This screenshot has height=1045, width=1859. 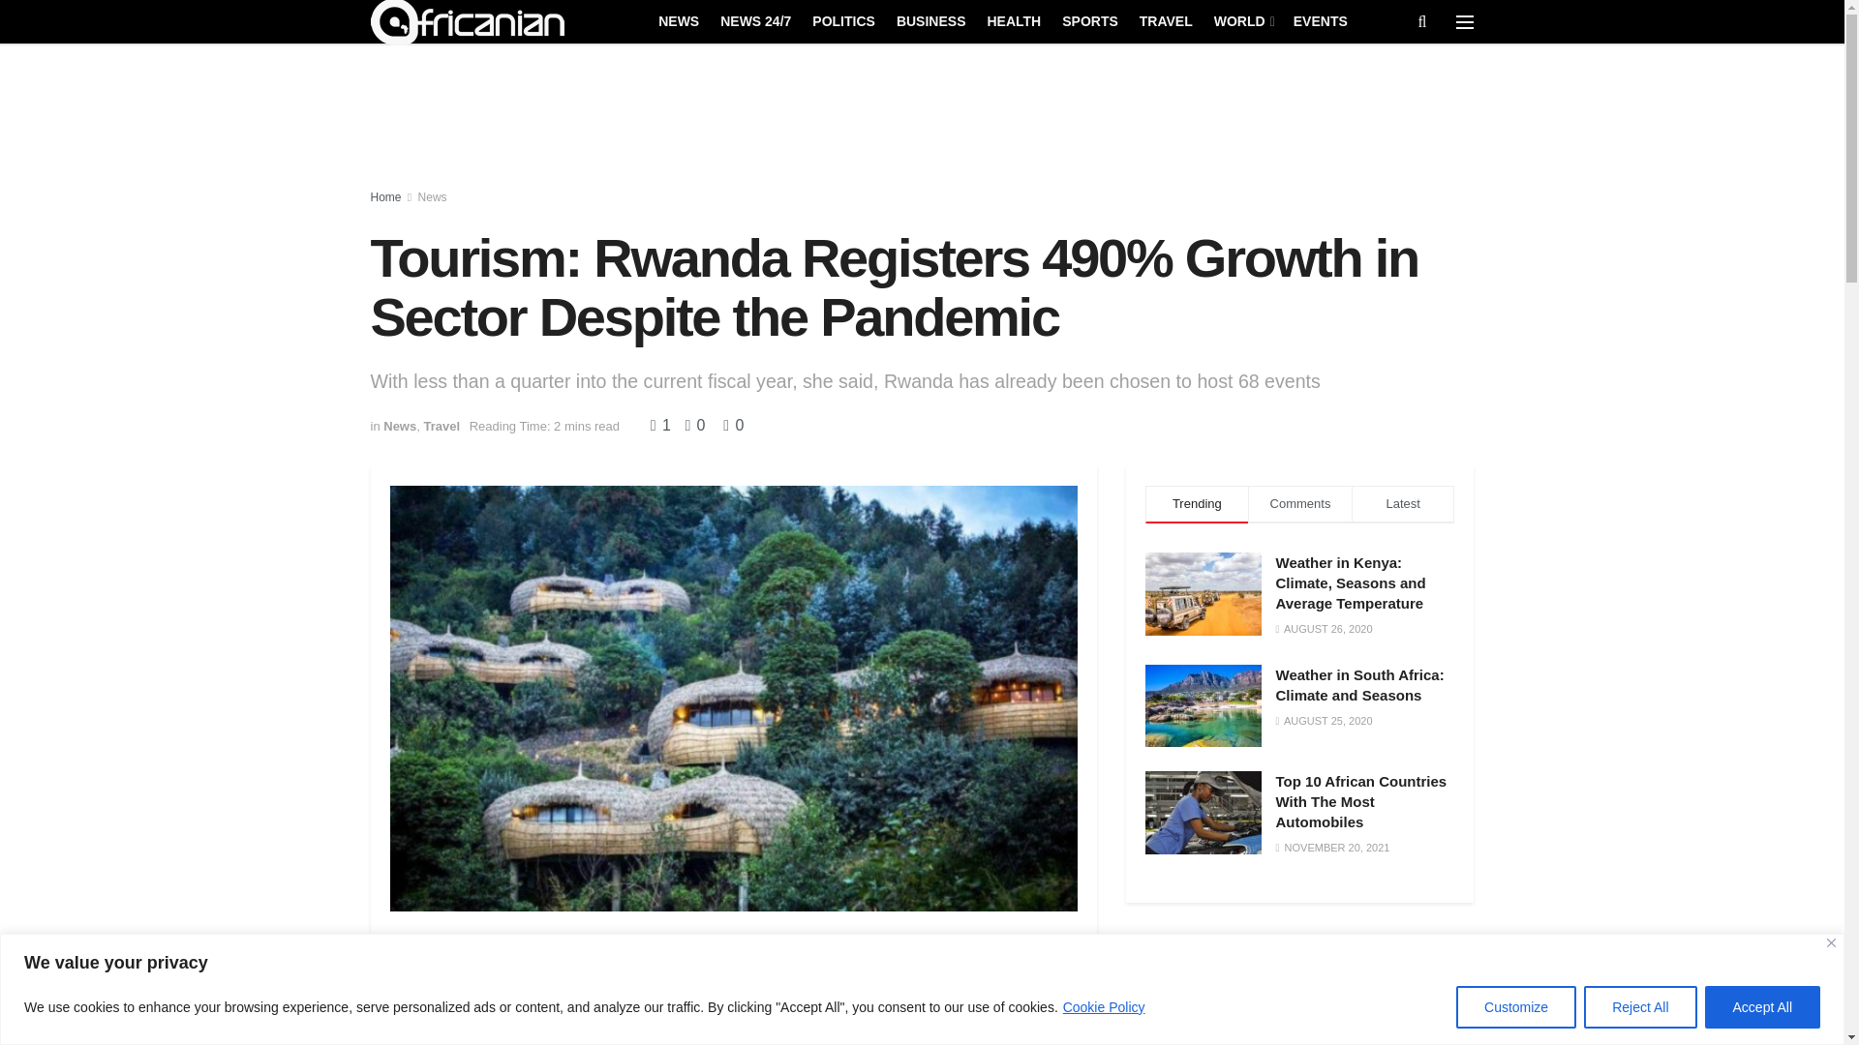 What do you see at coordinates (1104, 1006) in the screenshot?
I see `Cookie Policy` at bounding box center [1104, 1006].